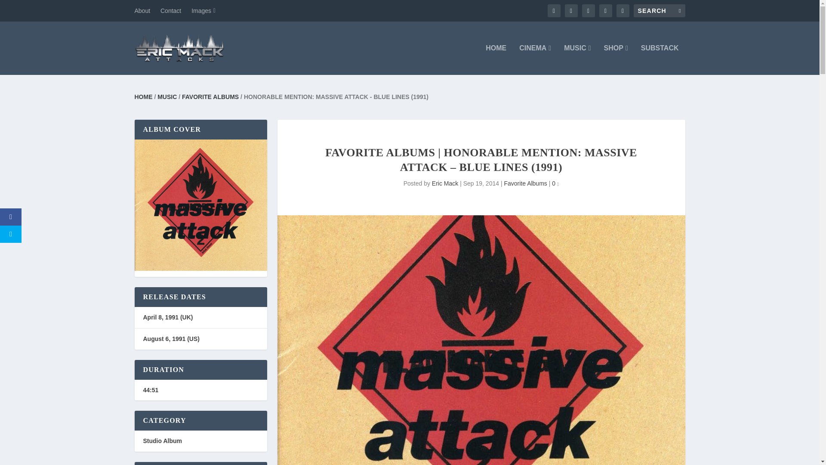 The width and height of the screenshot is (826, 465). I want to click on CINEMA, so click(535, 59).